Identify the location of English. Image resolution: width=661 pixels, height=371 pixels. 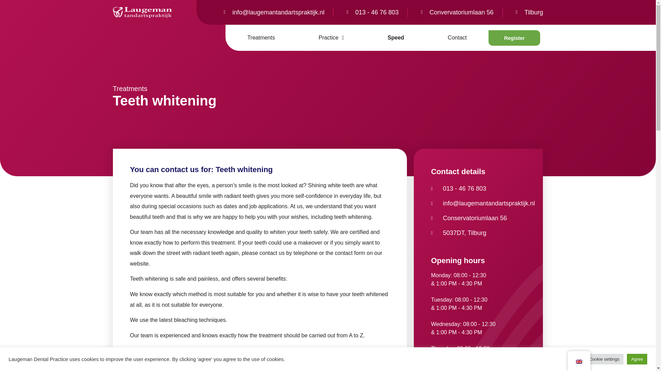
(578, 361).